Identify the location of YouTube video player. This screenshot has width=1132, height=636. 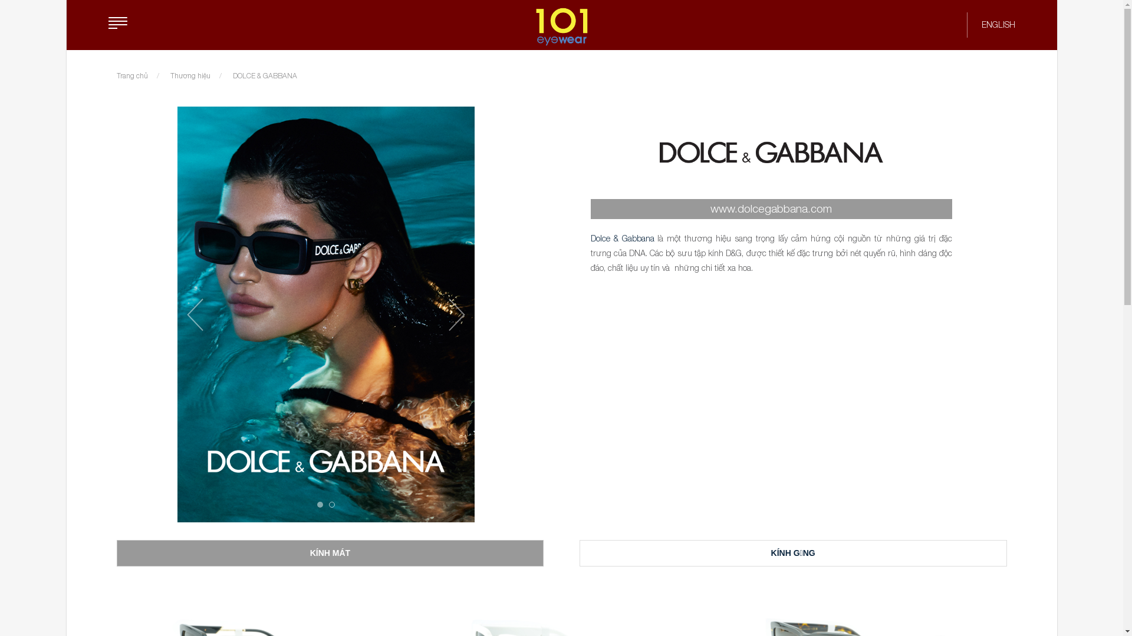
(771, 383).